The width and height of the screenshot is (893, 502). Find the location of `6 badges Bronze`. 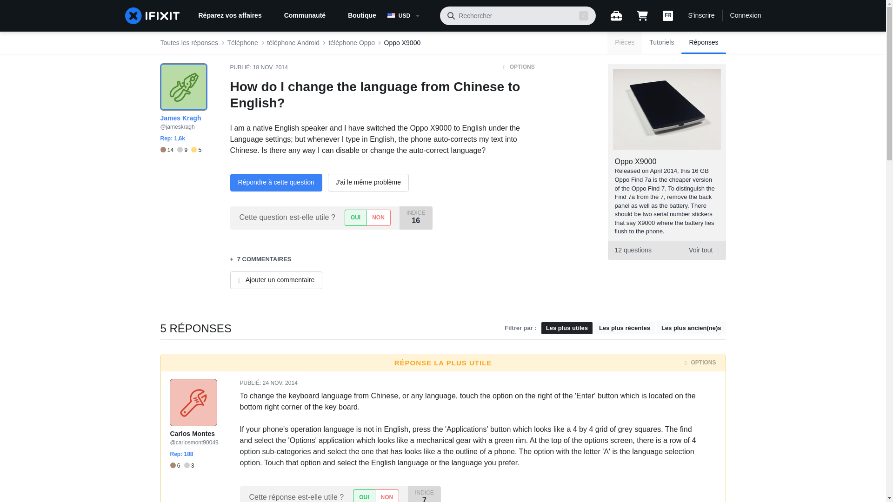

6 badges Bronze is located at coordinates (177, 466).